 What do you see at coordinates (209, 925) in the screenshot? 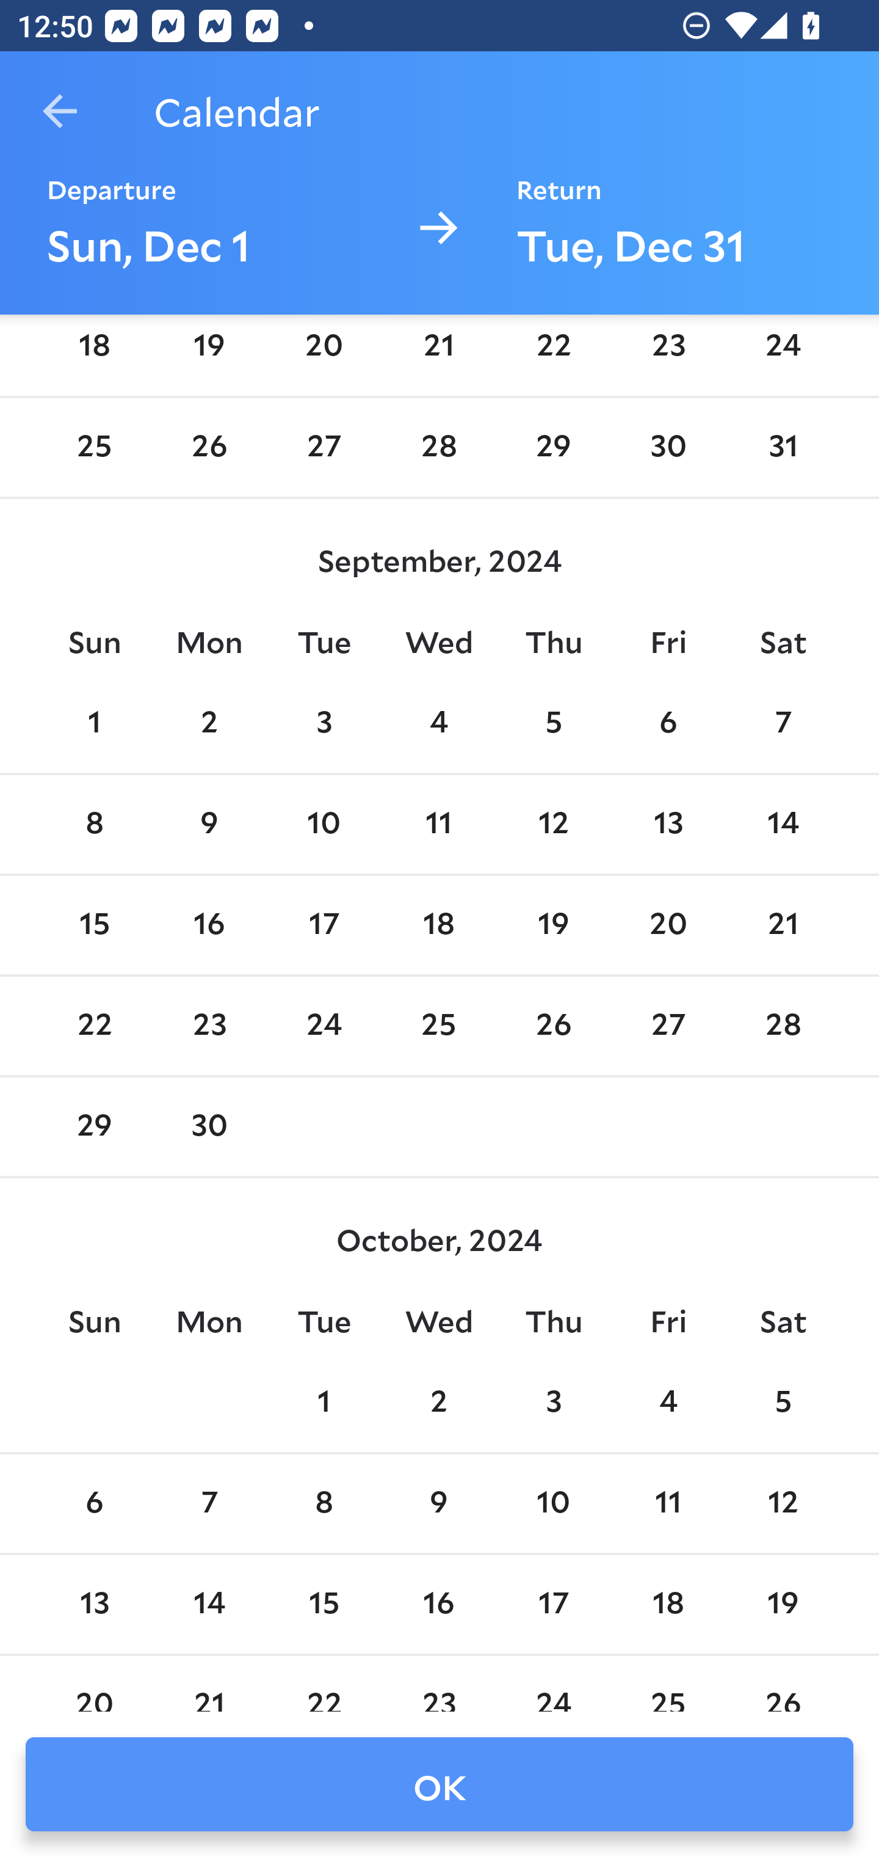
I see `16` at bounding box center [209, 925].